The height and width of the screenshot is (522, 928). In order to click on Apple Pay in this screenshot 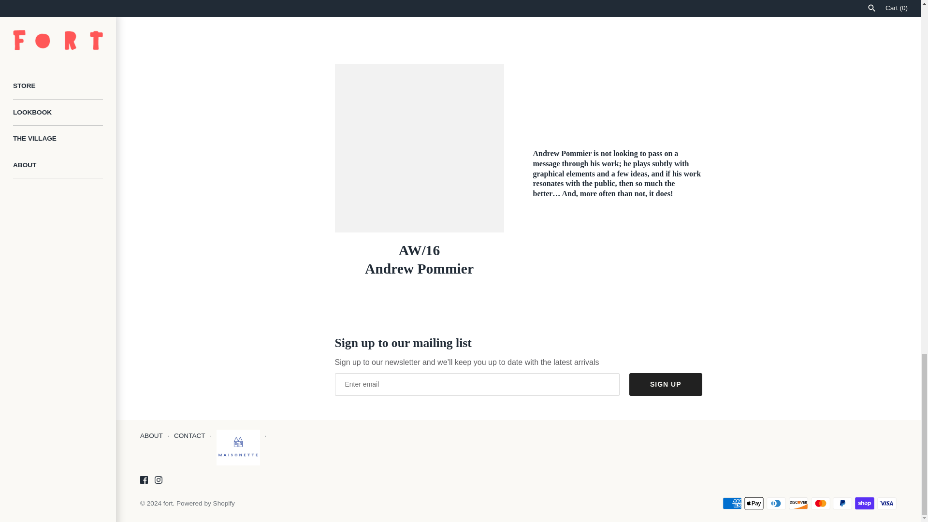, I will do `click(754, 504)`.